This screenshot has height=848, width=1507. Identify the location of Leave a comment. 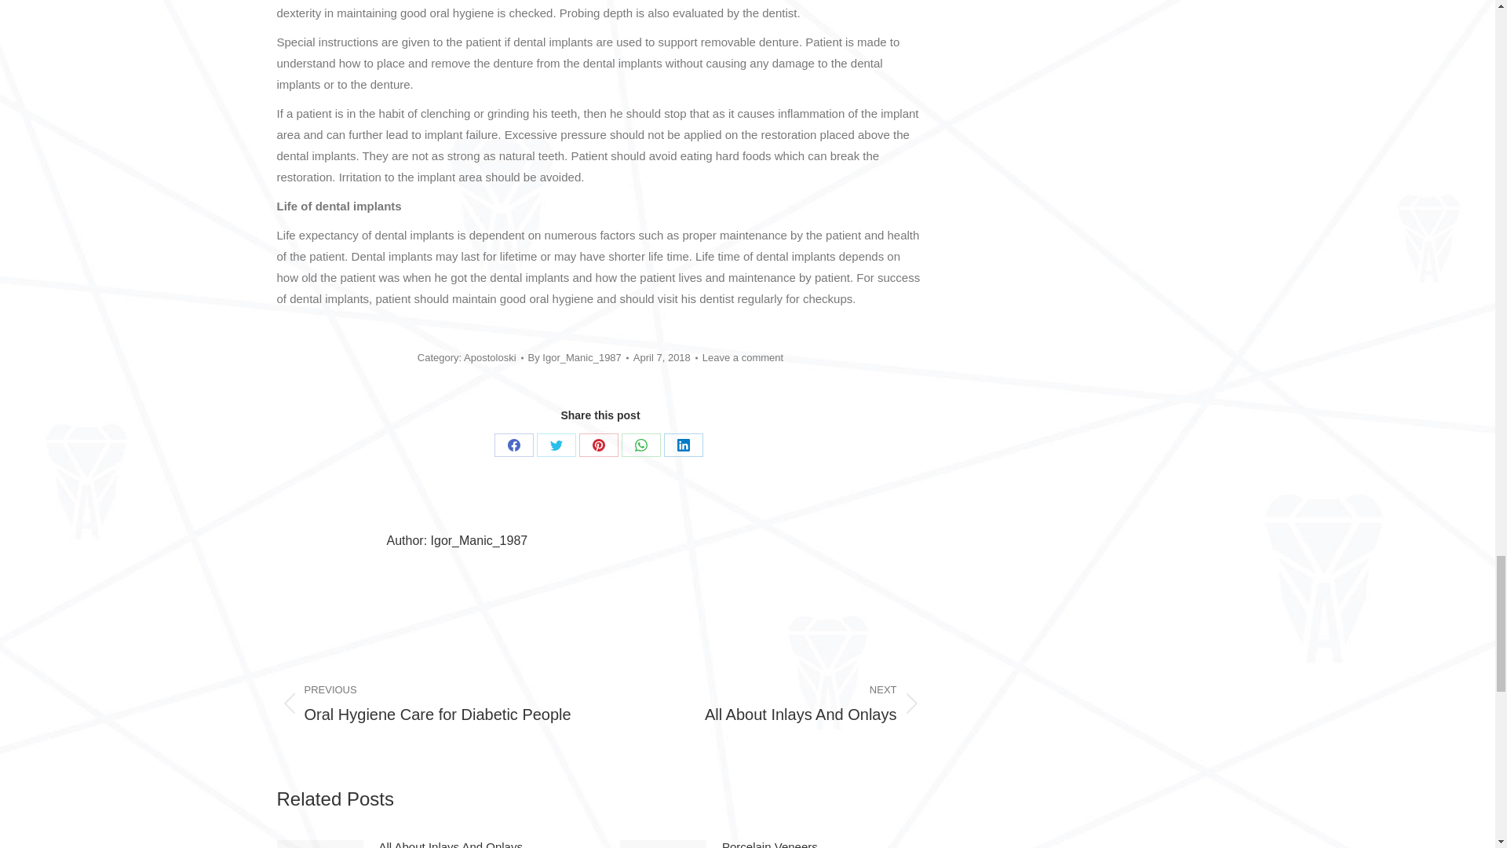
(743, 356).